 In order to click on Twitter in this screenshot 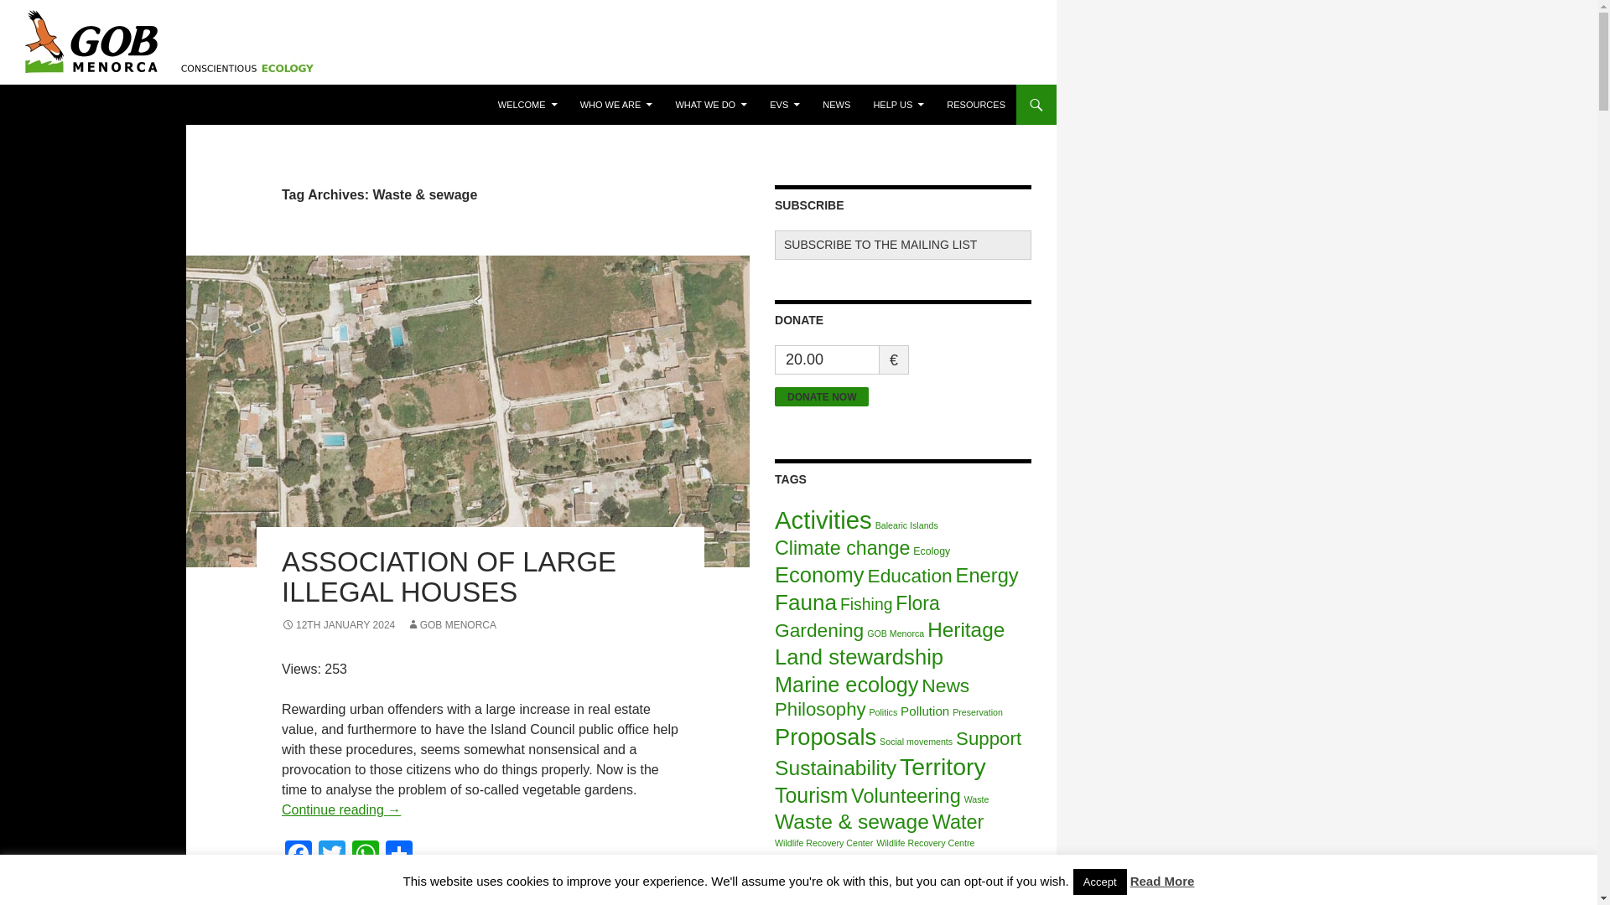, I will do `click(332, 856)`.